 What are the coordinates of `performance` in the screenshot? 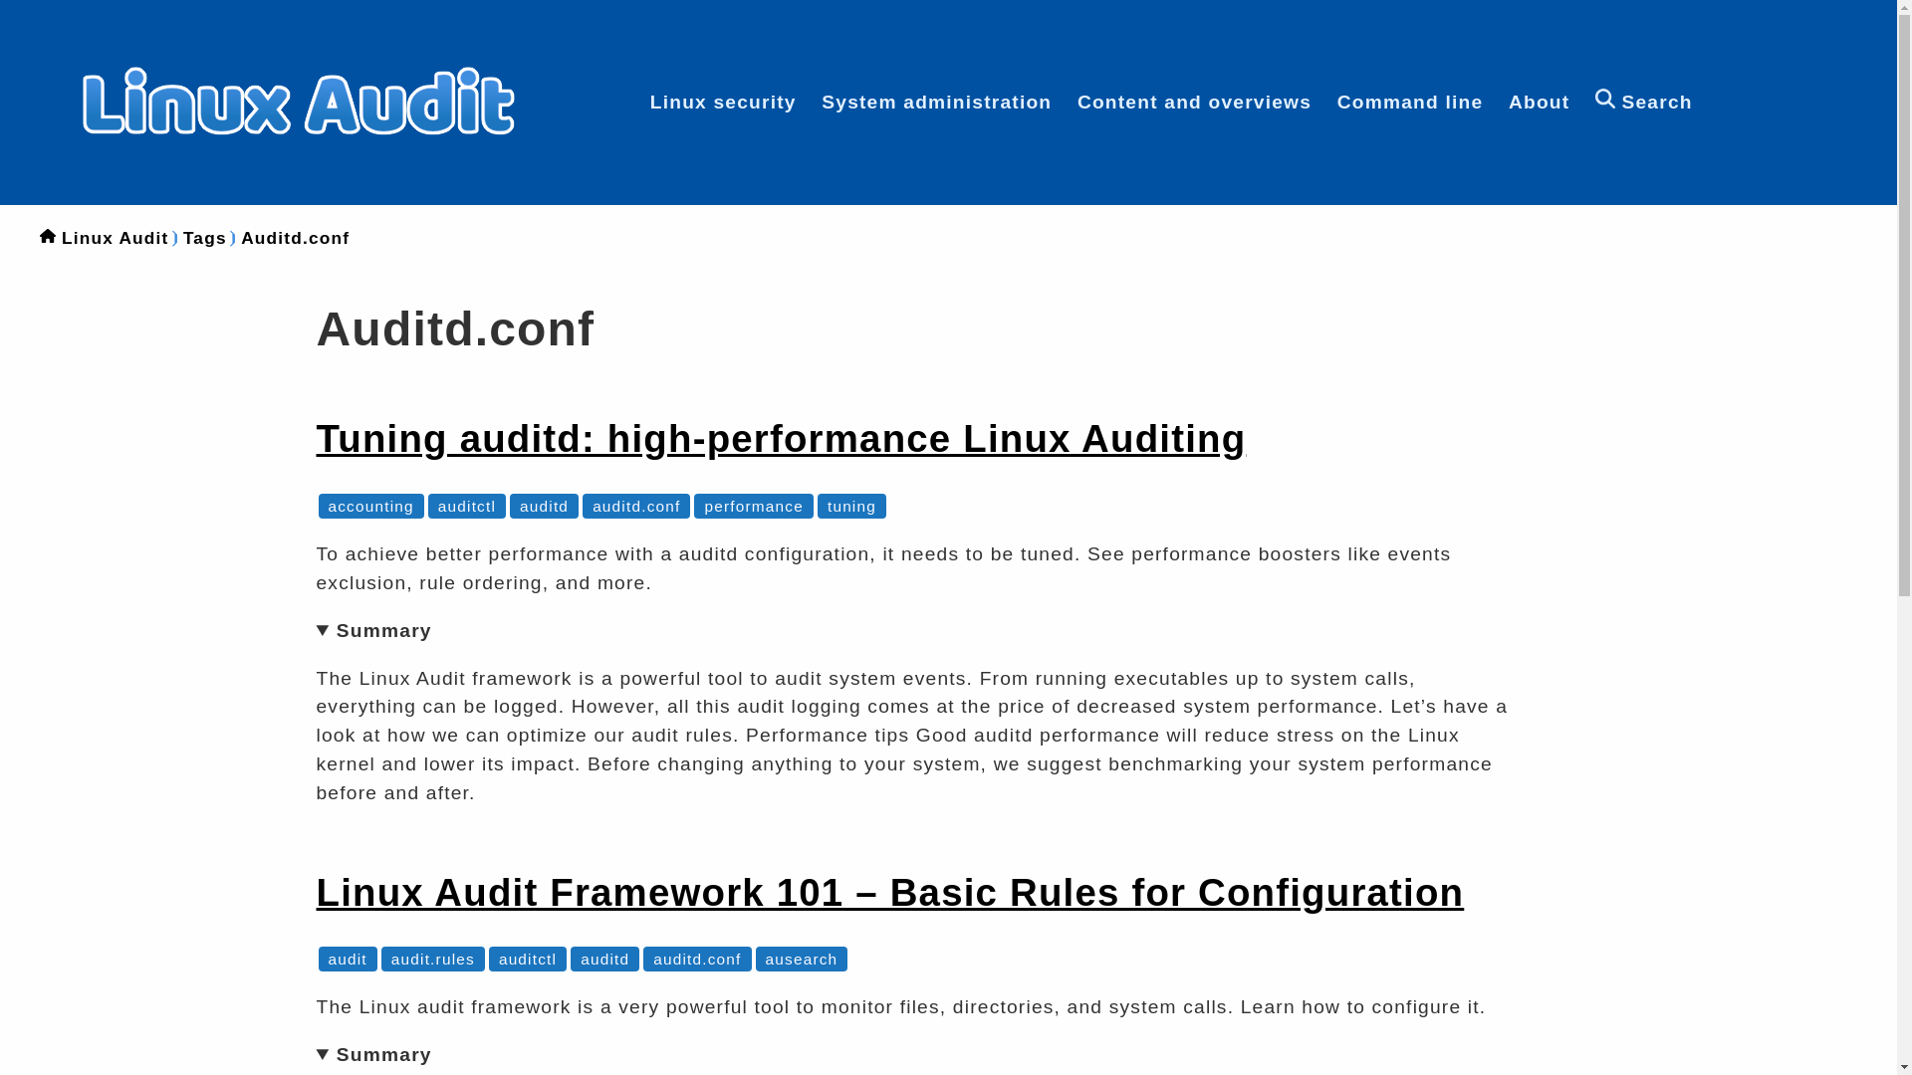 It's located at (753, 506).